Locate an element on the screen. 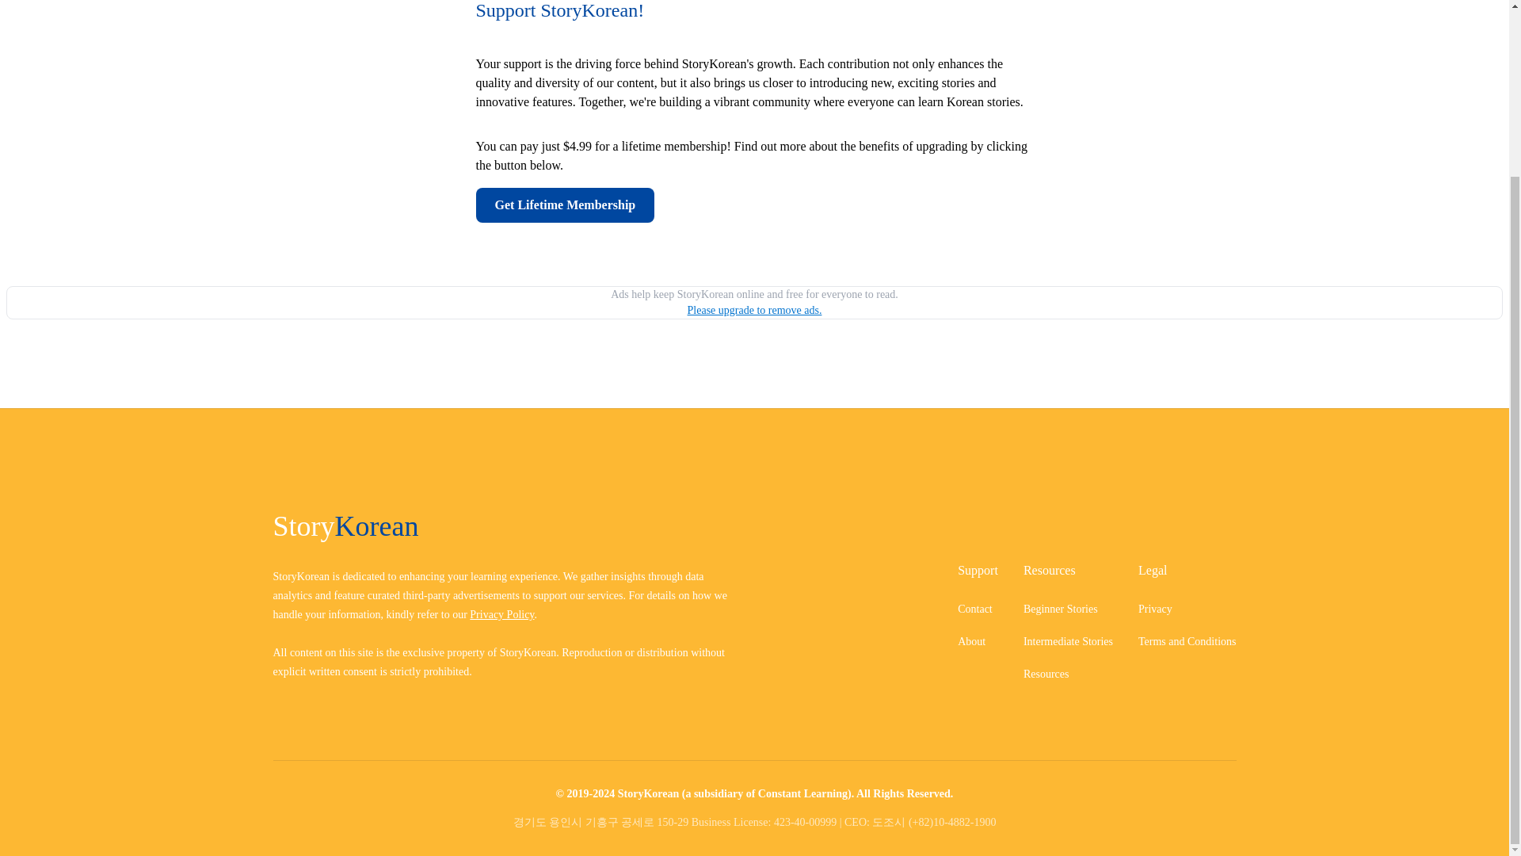 The image size is (1521, 856). Privacy is located at coordinates (1155, 609).